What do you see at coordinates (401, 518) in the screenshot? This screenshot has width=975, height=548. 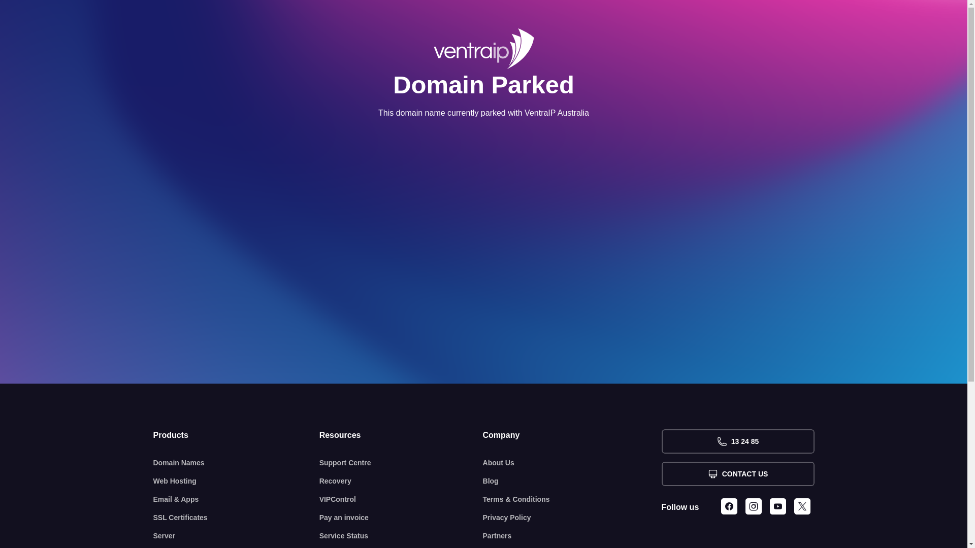 I see `Pay an invoice` at bounding box center [401, 518].